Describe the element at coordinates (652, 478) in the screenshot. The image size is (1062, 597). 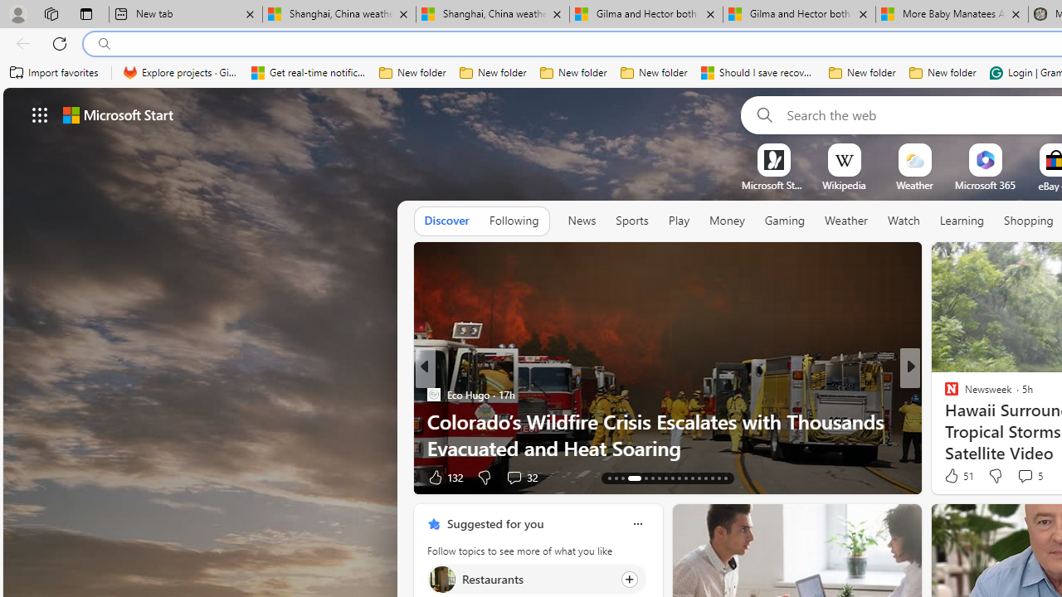
I see `AutomationID: tab-22` at that location.